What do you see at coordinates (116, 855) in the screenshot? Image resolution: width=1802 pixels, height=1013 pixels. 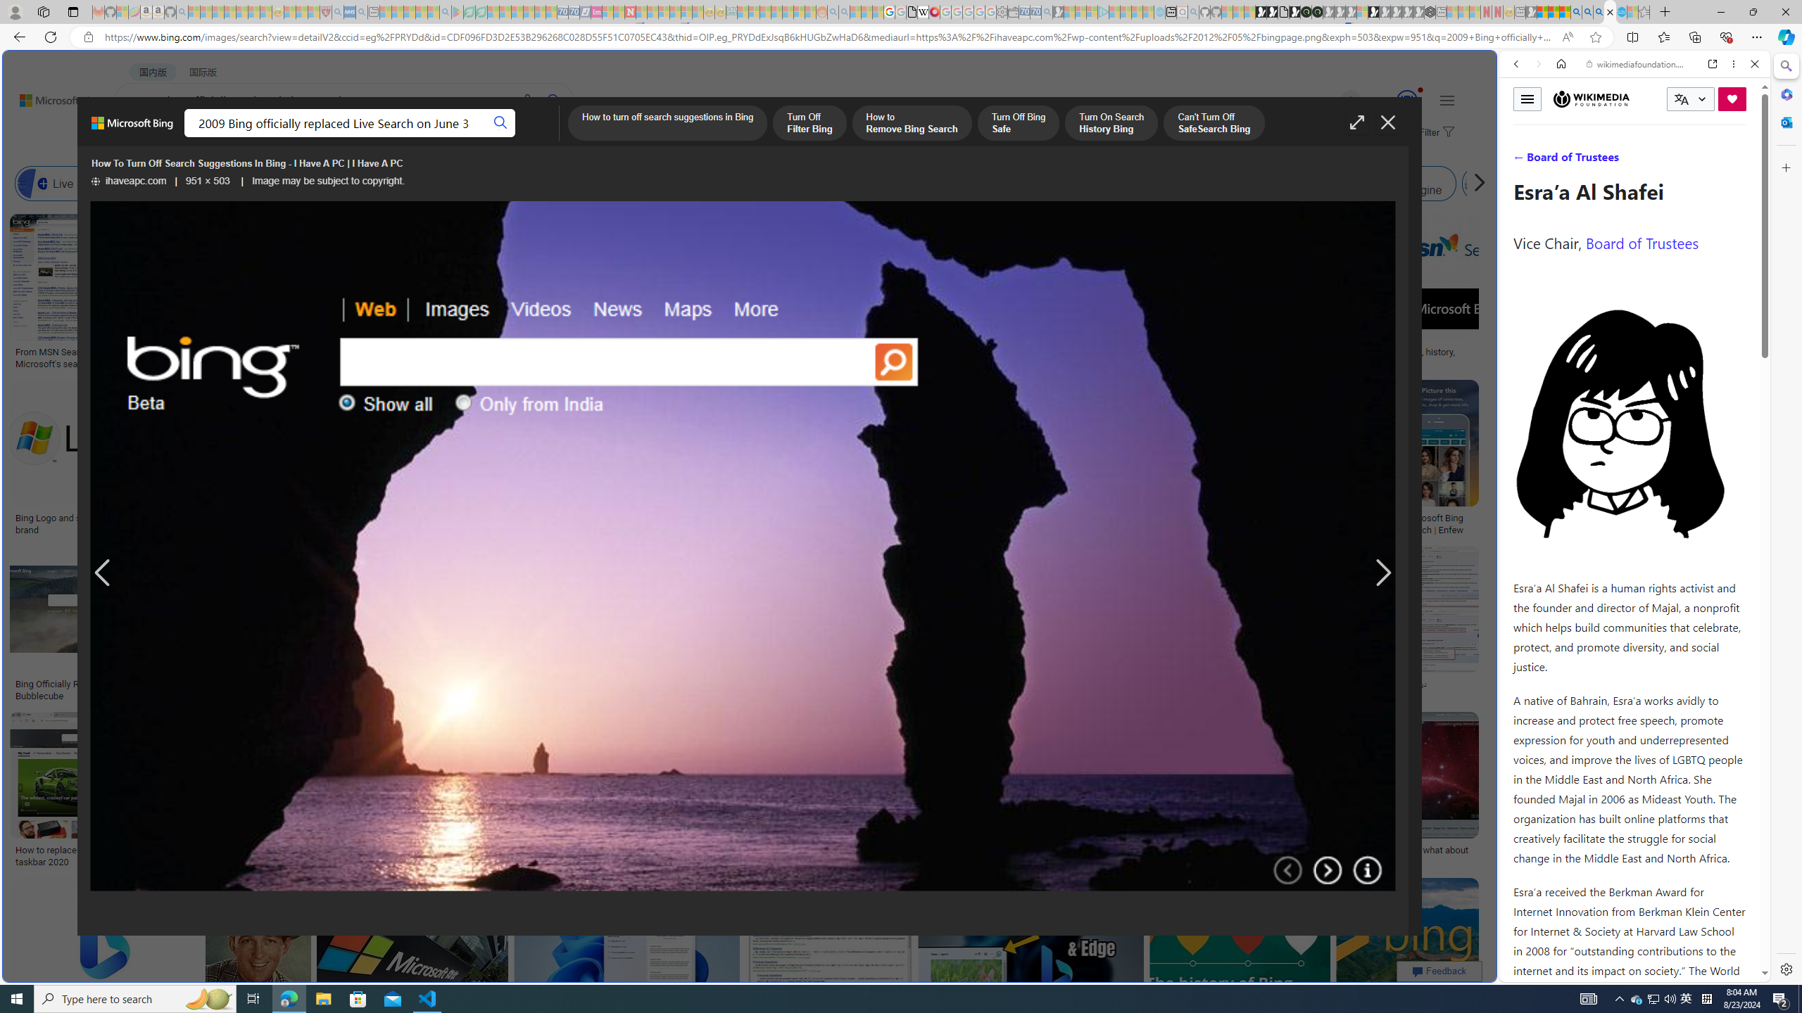 I see `How to replace Bing in Windows 10 search on the taskbar 2020` at bounding box center [116, 855].